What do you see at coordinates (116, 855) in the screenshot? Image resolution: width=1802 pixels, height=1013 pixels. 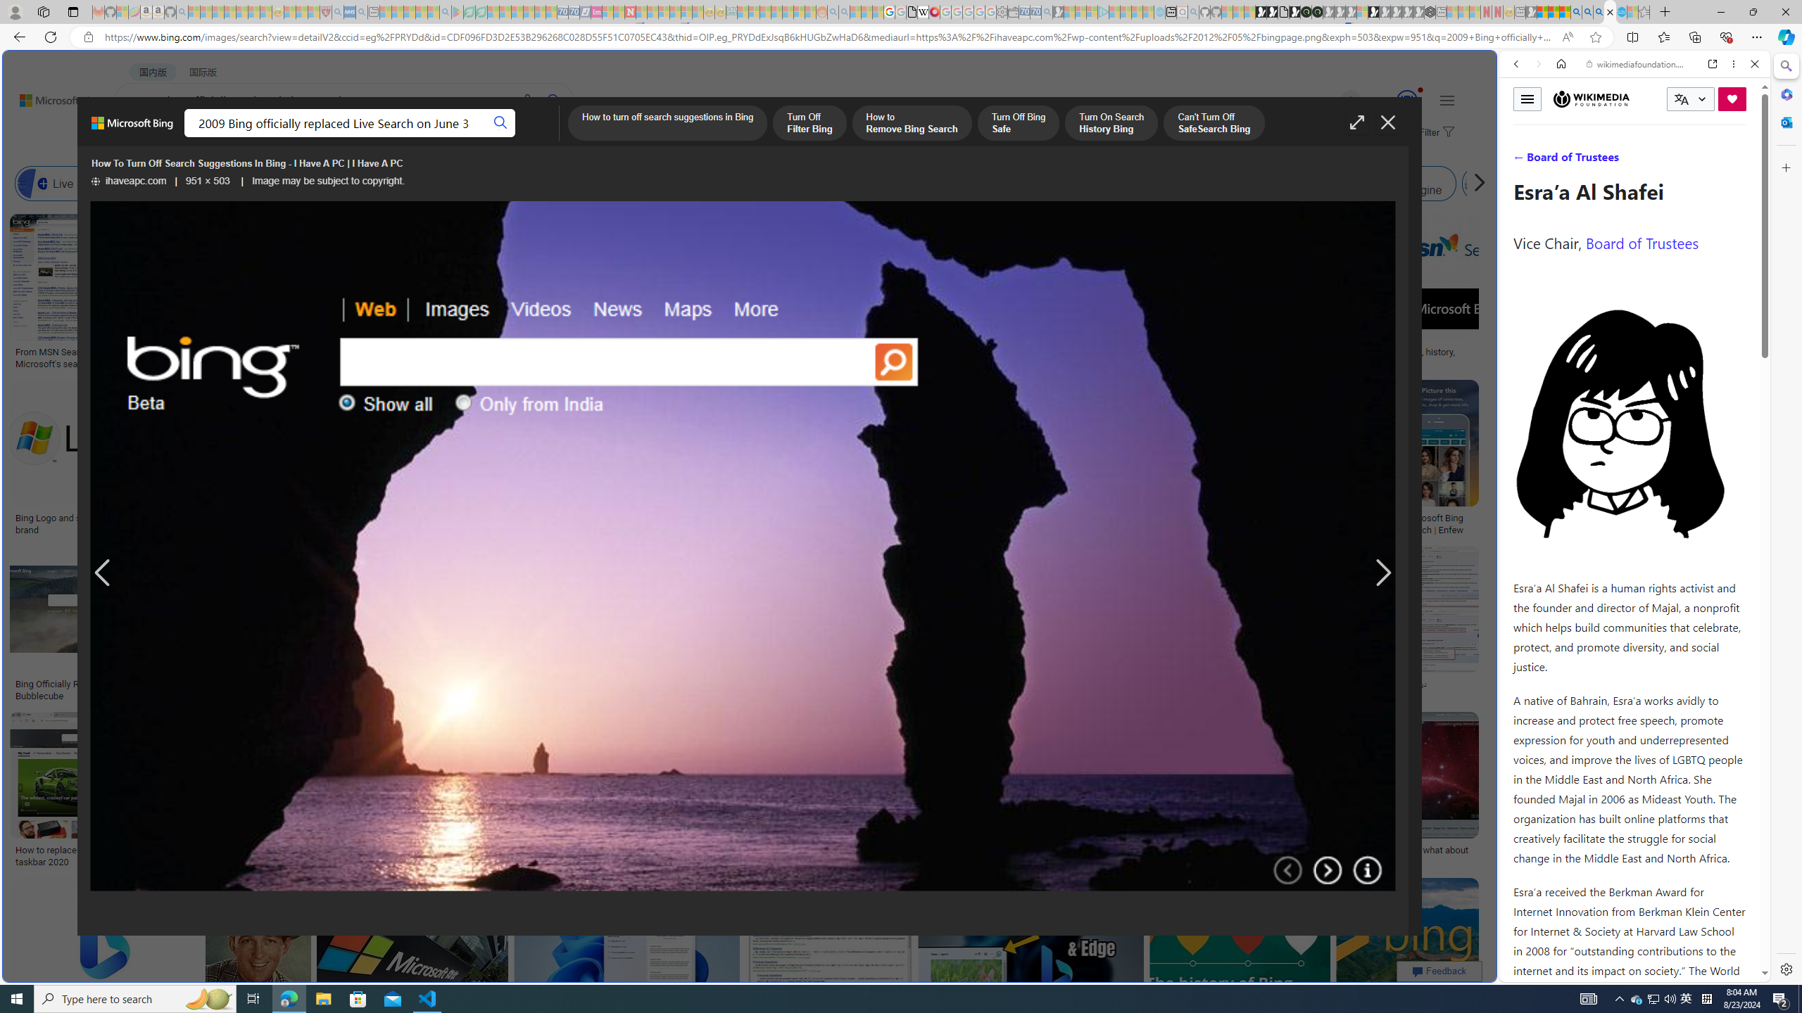 I see `How to replace Bing in Windows 10 search on the taskbar 2020` at bounding box center [116, 855].